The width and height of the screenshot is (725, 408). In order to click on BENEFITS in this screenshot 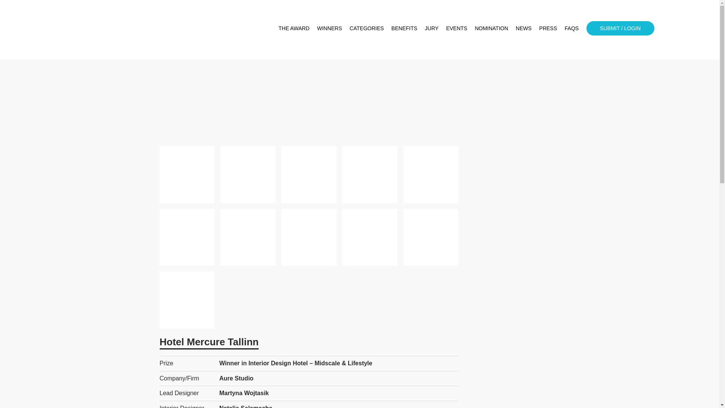, I will do `click(404, 28)`.